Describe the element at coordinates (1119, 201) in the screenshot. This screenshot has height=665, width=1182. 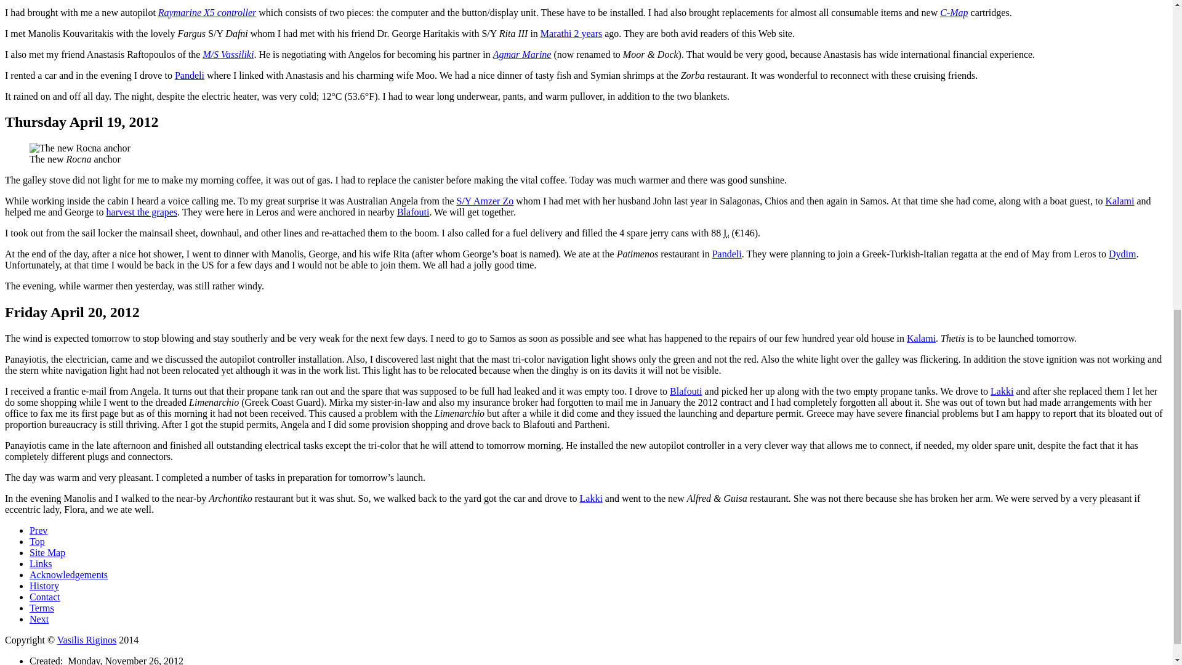
I see `Kalami` at that location.